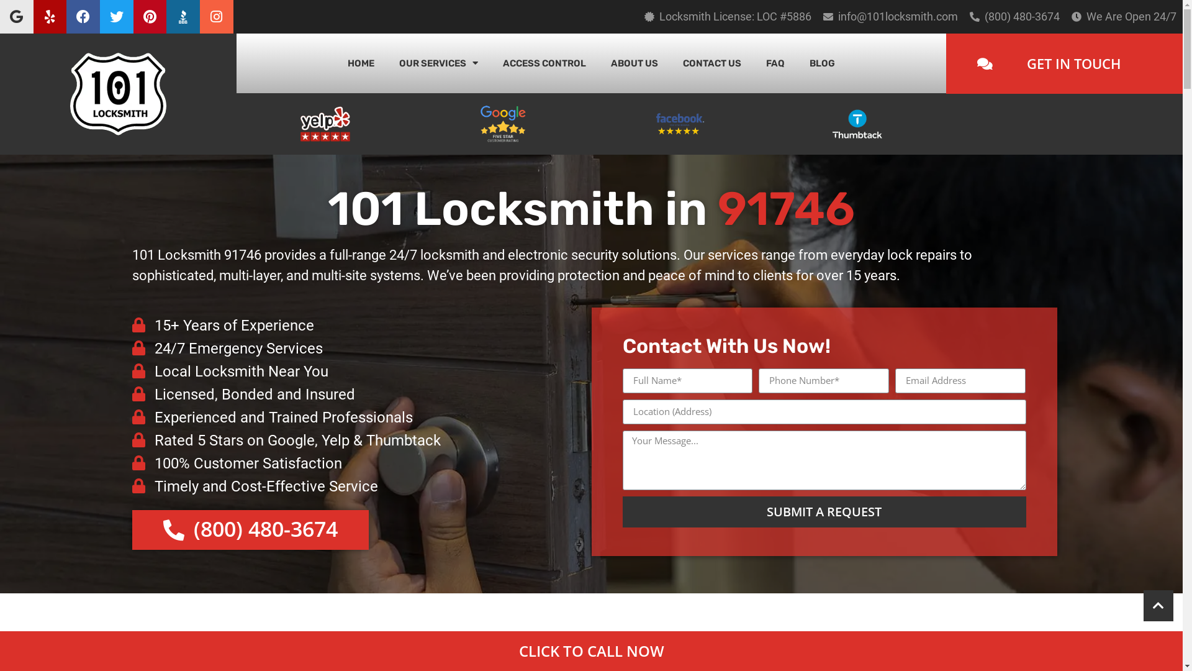 The image size is (1192, 671). Describe the element at coordinates (361, 63) in the screenshot. I see `HOME` at that location.